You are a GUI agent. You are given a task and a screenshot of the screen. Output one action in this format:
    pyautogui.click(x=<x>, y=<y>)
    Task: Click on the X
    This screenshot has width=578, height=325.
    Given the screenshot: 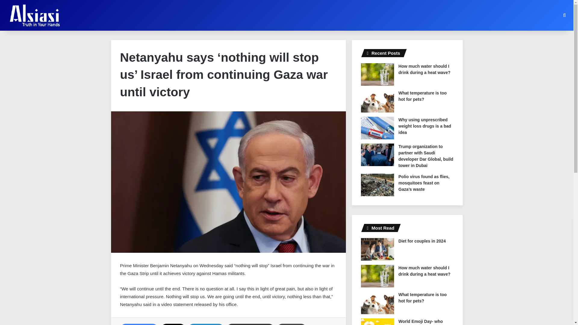 What is the action you would take?
    pyautogui.click(x=173, y=324)
    